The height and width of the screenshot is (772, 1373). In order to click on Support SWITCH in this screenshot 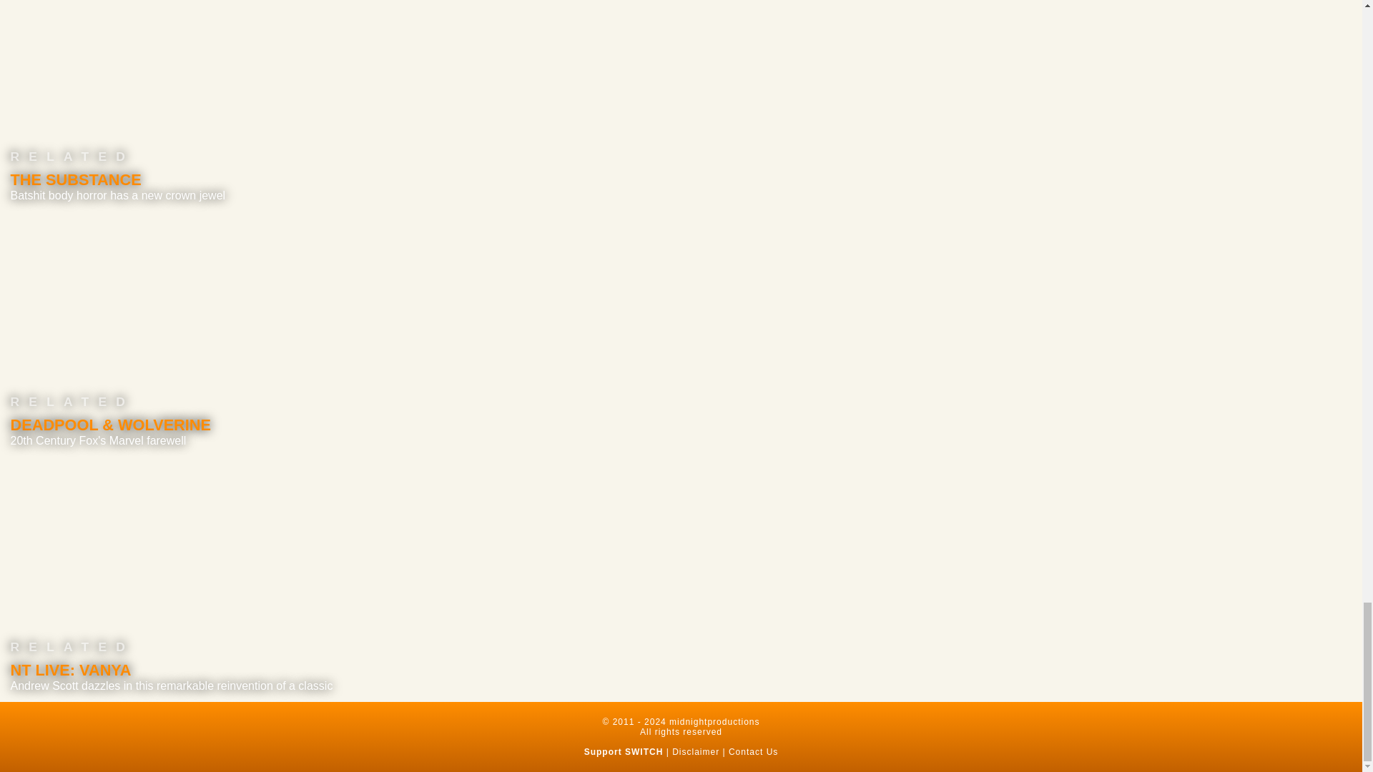, I will do `click(624, 752)`.